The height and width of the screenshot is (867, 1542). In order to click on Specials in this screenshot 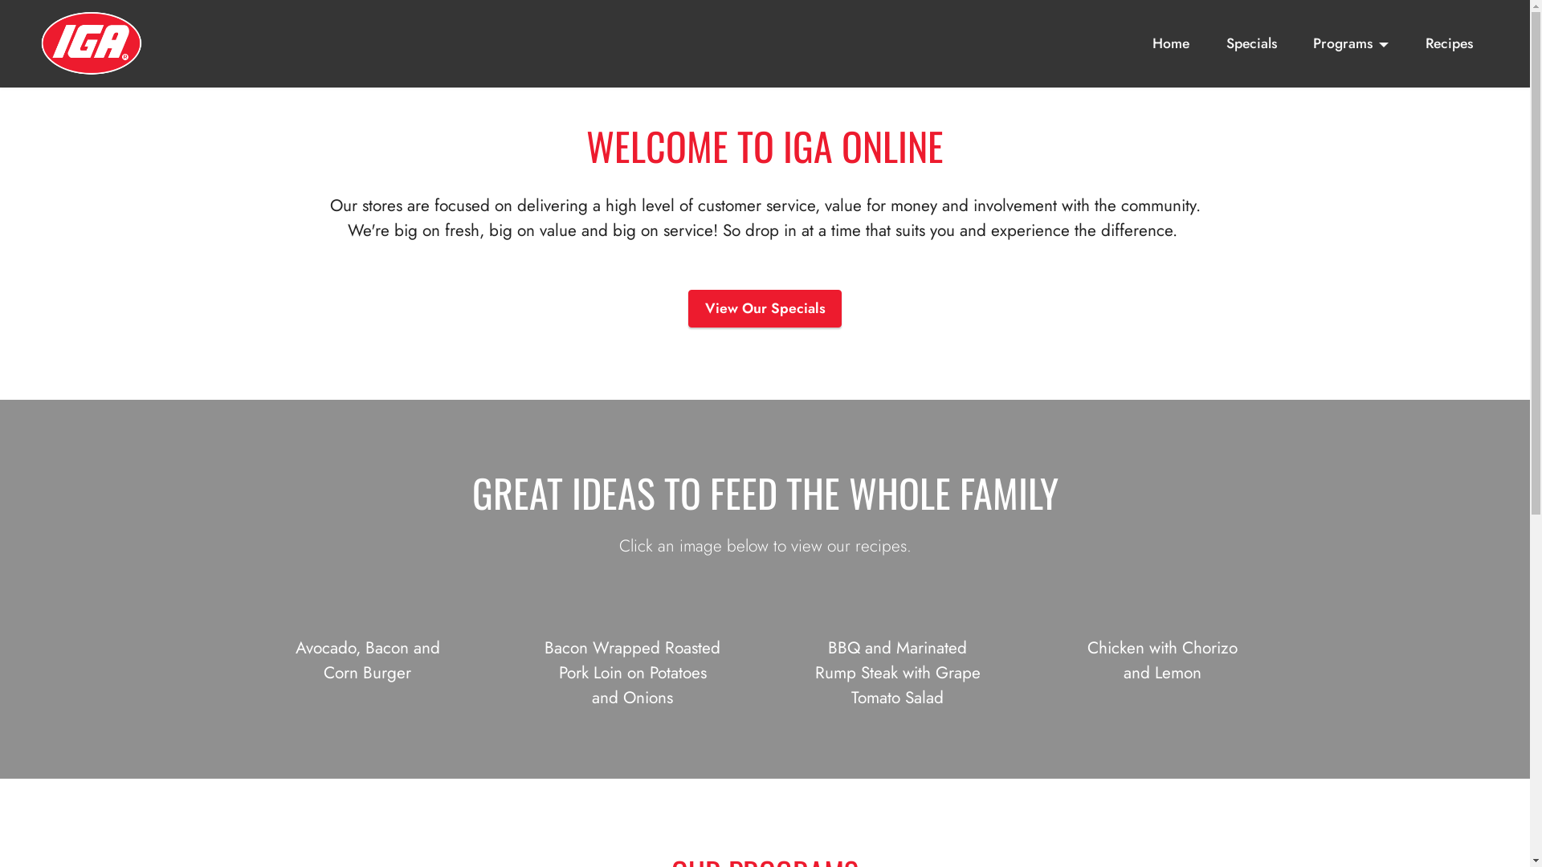, I will do `click(1251, 43)`.